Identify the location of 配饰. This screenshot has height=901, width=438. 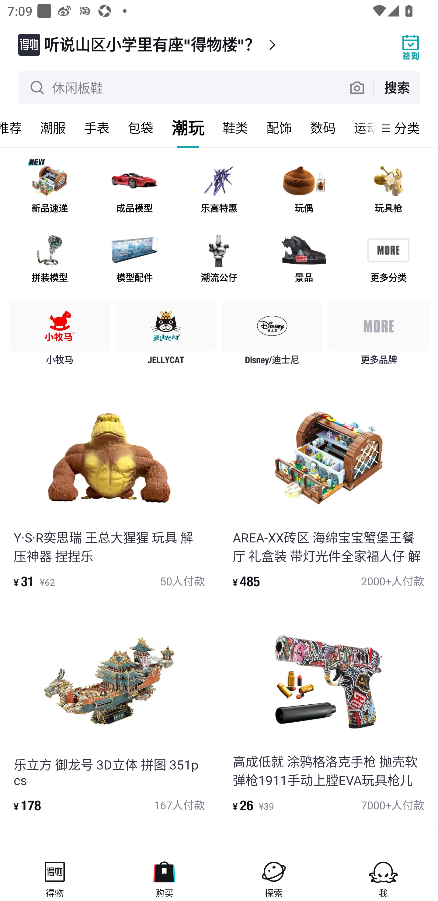
(279, 128).